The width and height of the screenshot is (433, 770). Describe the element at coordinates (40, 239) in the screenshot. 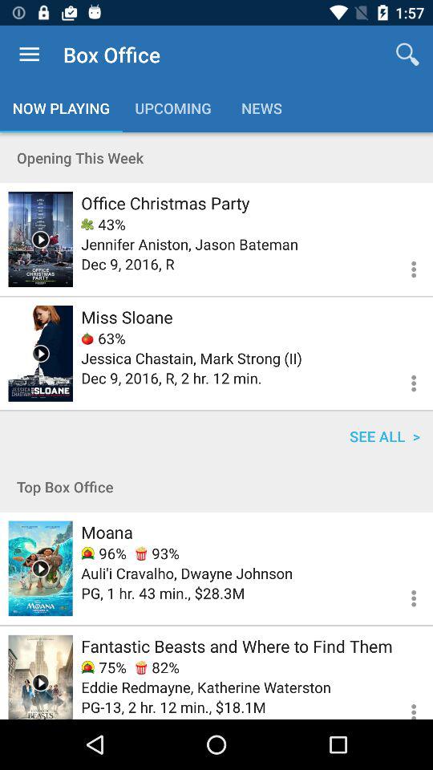

I see `watch a video trailer` at that location.